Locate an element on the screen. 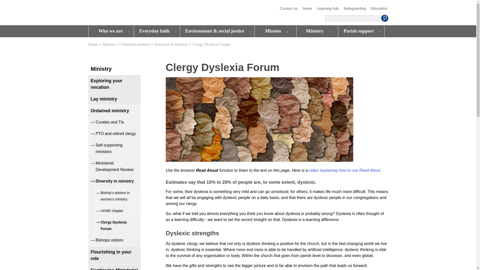 The height and width of the screenshot is (270, 480). News is located at coordinates (307, 8).